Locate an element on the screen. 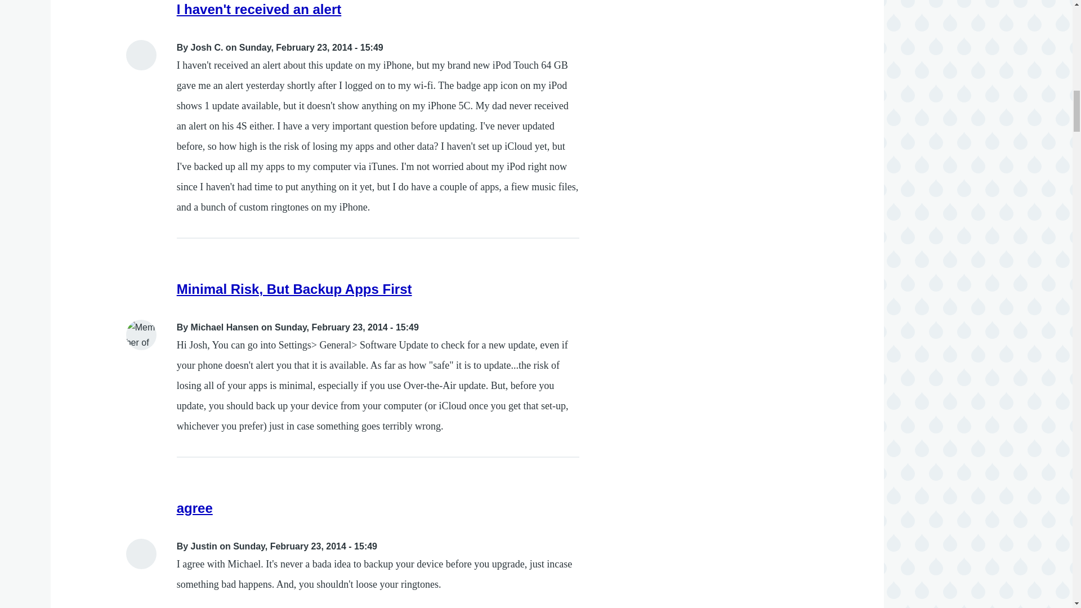 The image size is (1081, 608). agree is located at coordinates (195, 508).